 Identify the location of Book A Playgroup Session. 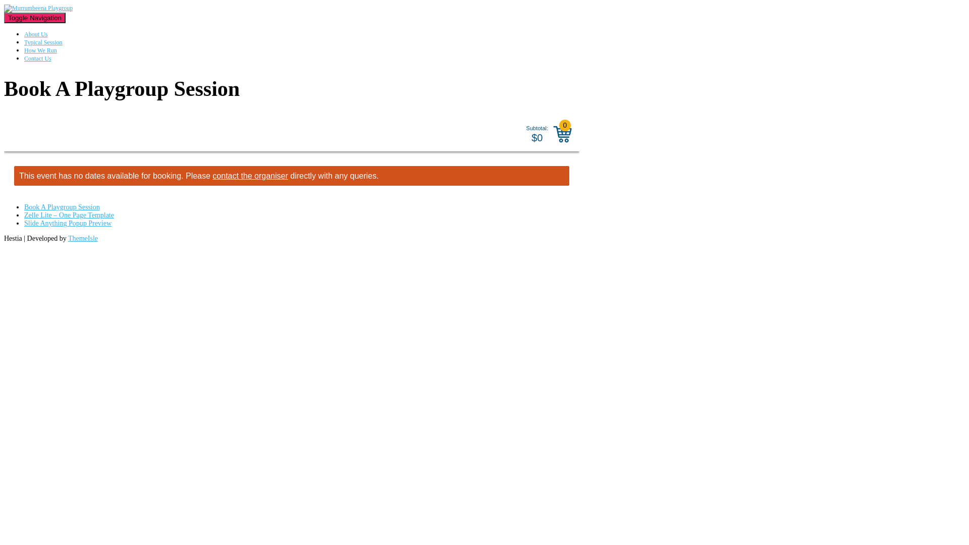
(62, 207).